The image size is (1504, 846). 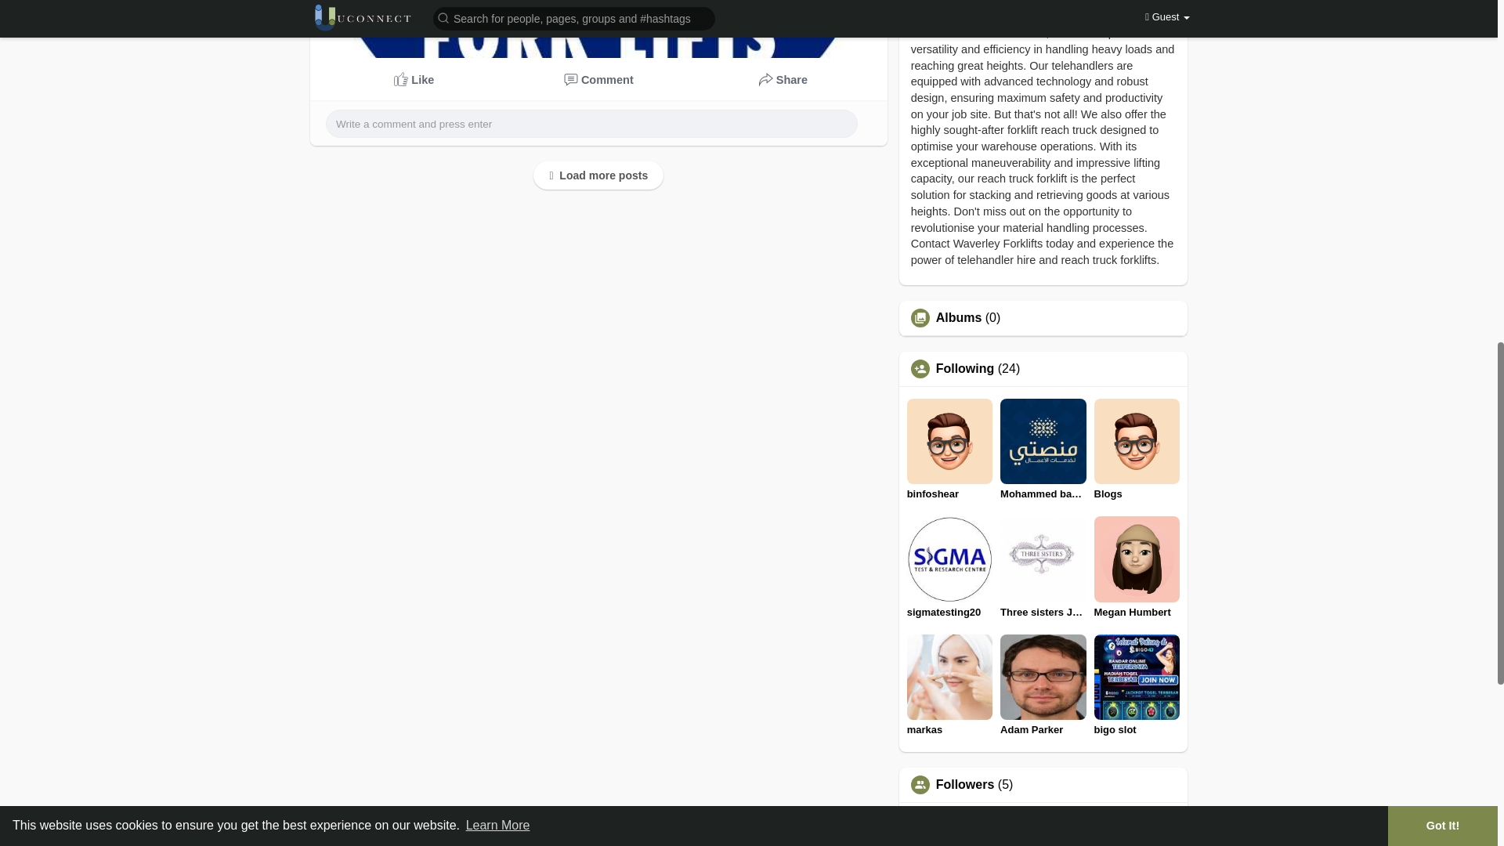 What do you see at coordinates (1137, 830) in the screenshot?
I see `sscasn info` at bounding box center [1137, 830].